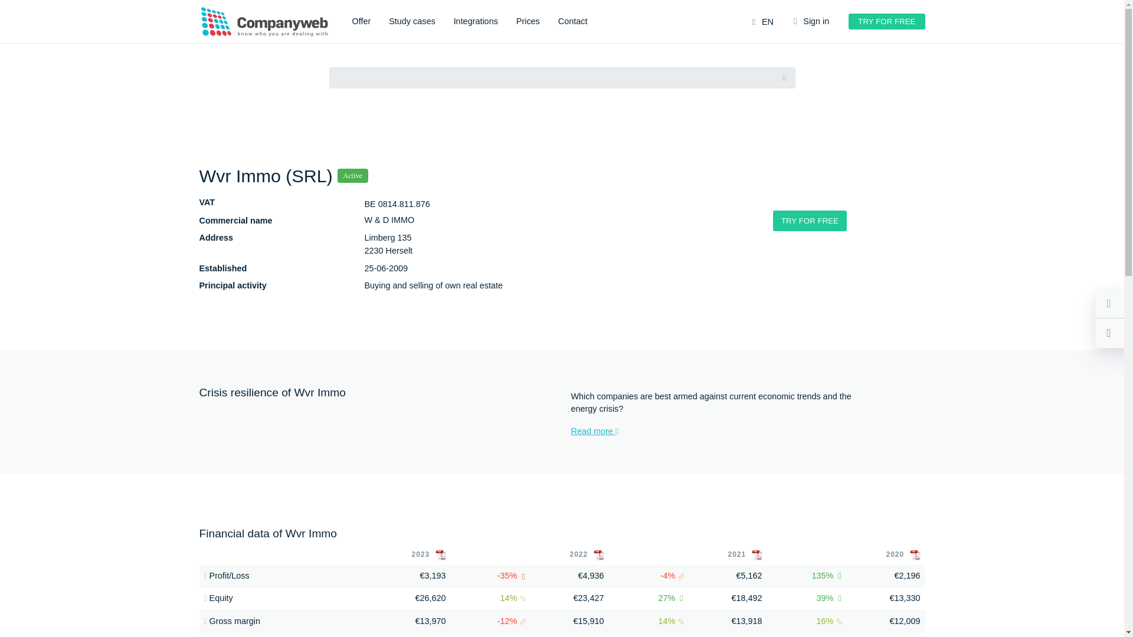 The height and width of the screenshot is (637, 1133). What do you see at coordinates (476, 22) in the screenshot?
I see `Integrations` at bounding box center [476, 22].